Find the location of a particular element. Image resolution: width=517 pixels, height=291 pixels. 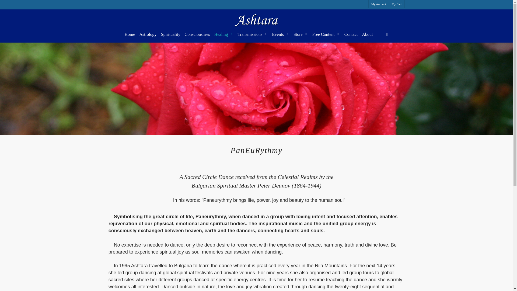

Contact is located at coordinates (351, 34).